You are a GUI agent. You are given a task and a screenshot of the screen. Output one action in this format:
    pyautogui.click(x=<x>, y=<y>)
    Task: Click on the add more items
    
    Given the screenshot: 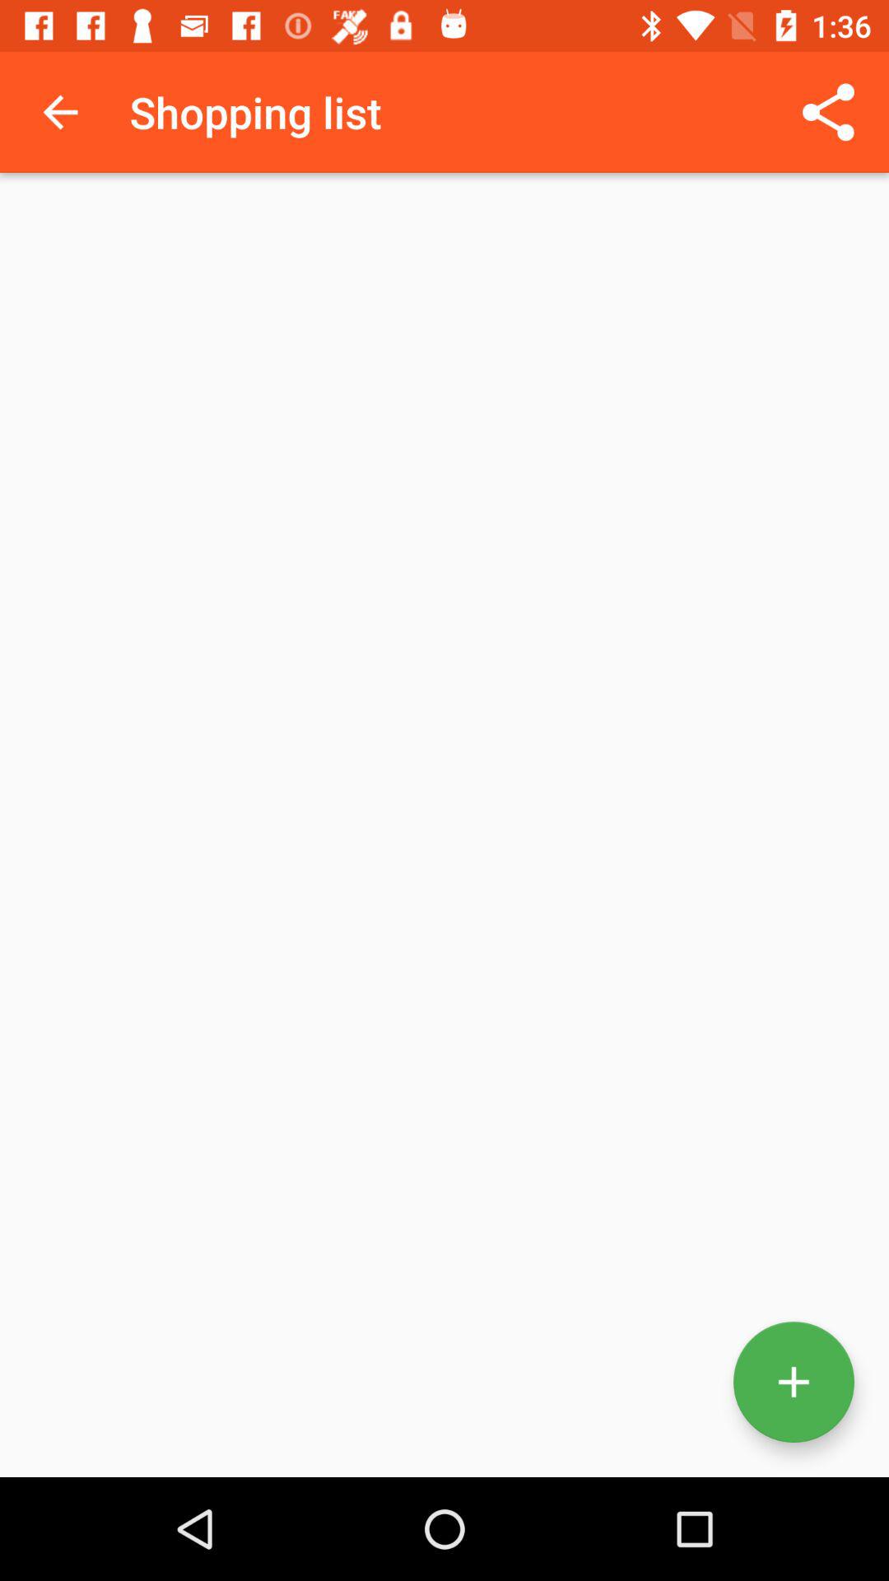 What is the action you would take?
    pyautogui.click(x=794, y=1382)
    